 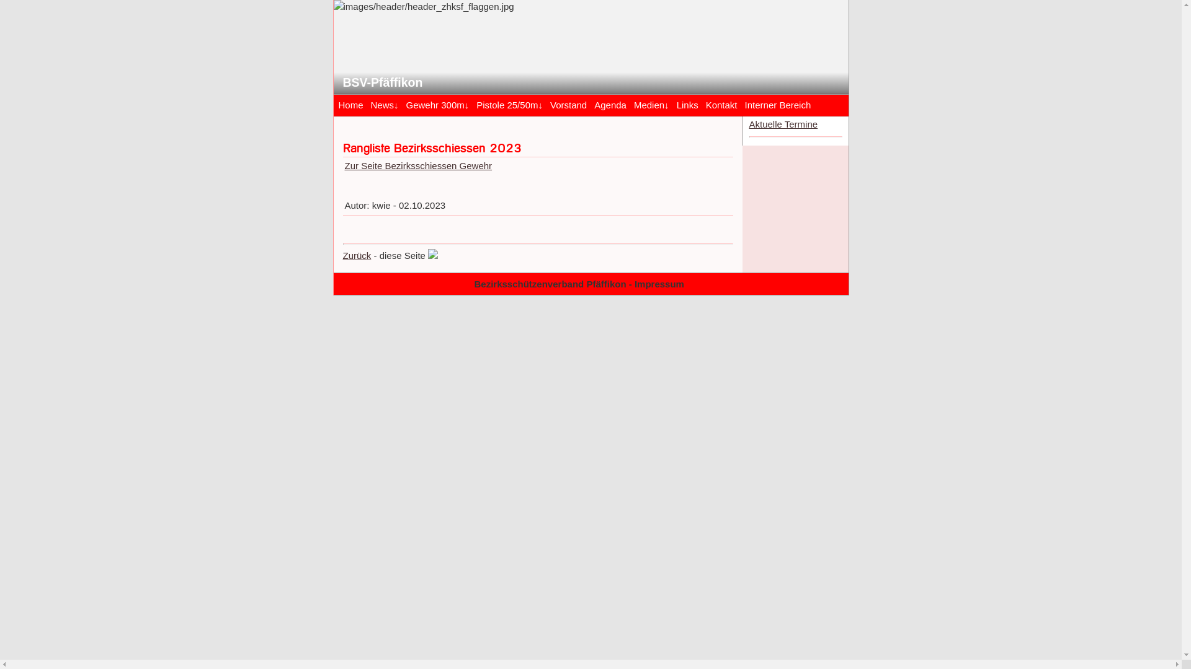 What do you see at coordinates (659, 284) in the screenshot?
I see `Impressum` at bounding box center [659, 284].